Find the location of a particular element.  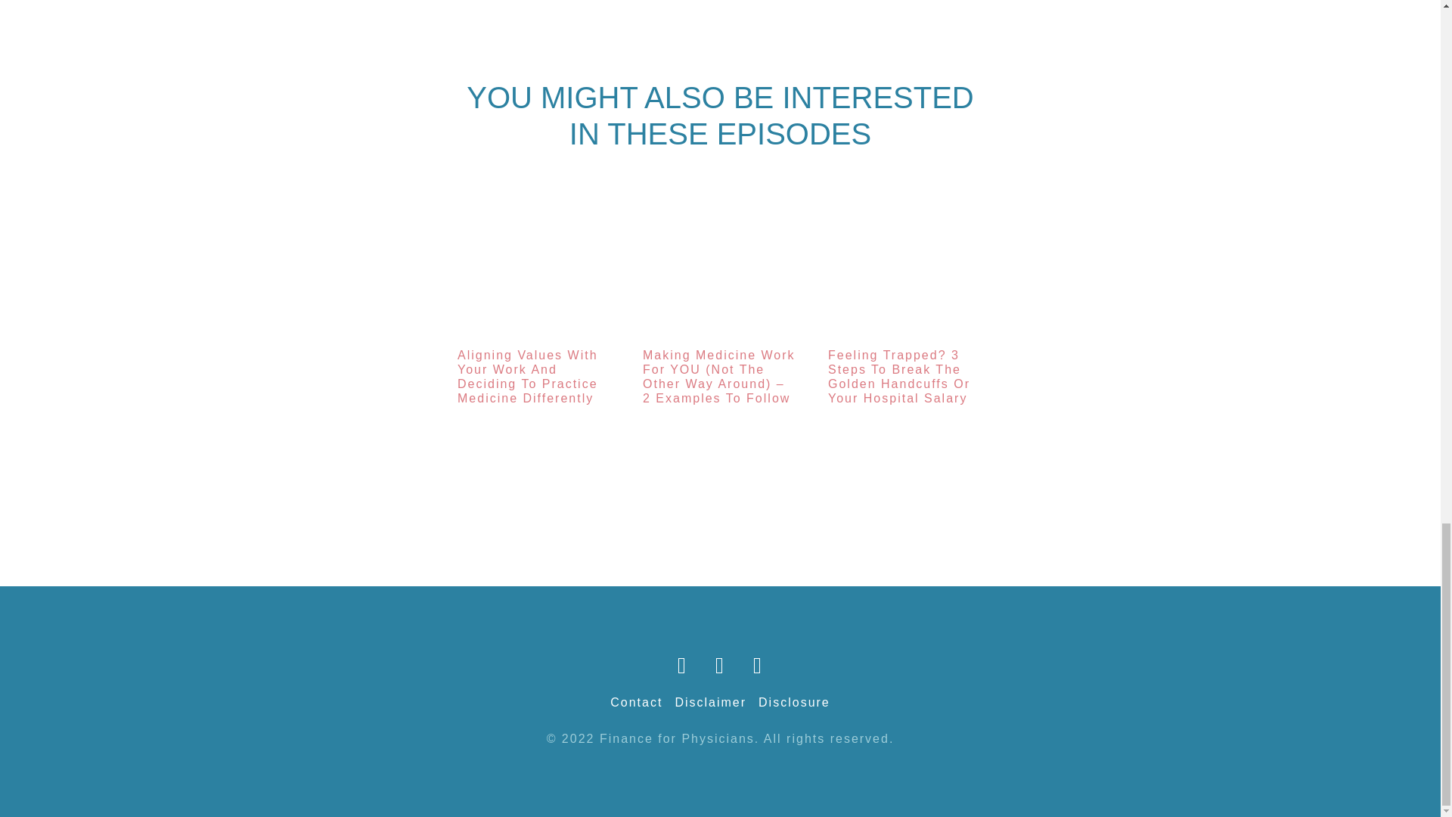

Disclaimer is located at coordinates (710, 702).